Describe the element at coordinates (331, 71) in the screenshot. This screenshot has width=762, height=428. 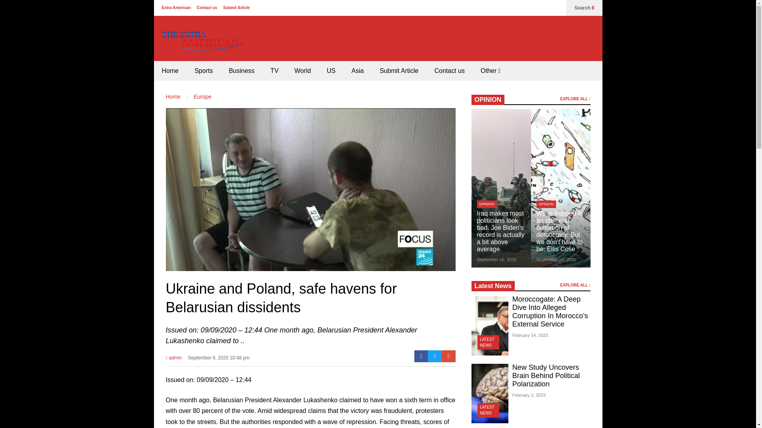
I see `US` at that location.